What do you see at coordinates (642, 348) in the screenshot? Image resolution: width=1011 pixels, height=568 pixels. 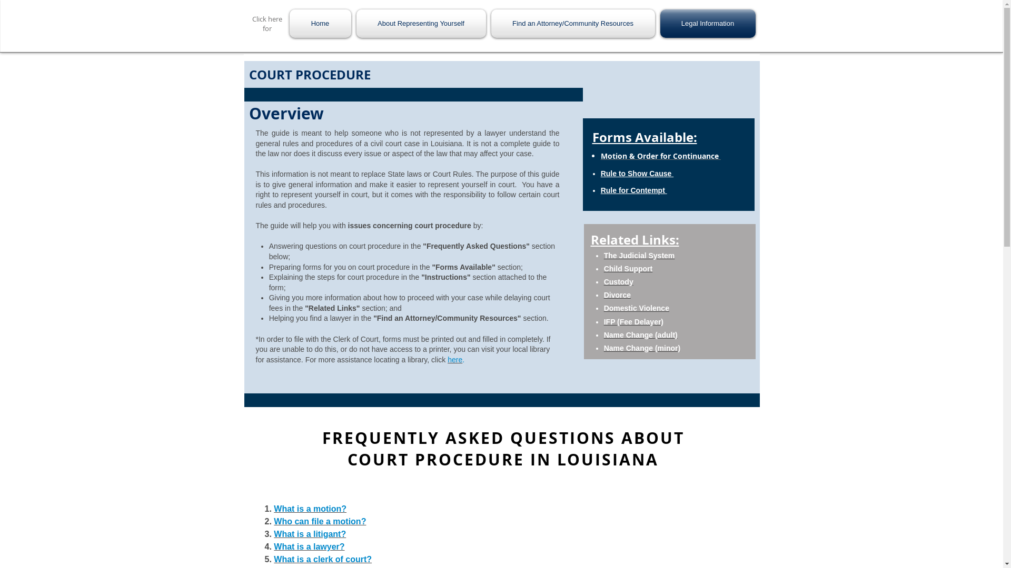 I see `Name Change (minor)` at bounding box center [642, 348].